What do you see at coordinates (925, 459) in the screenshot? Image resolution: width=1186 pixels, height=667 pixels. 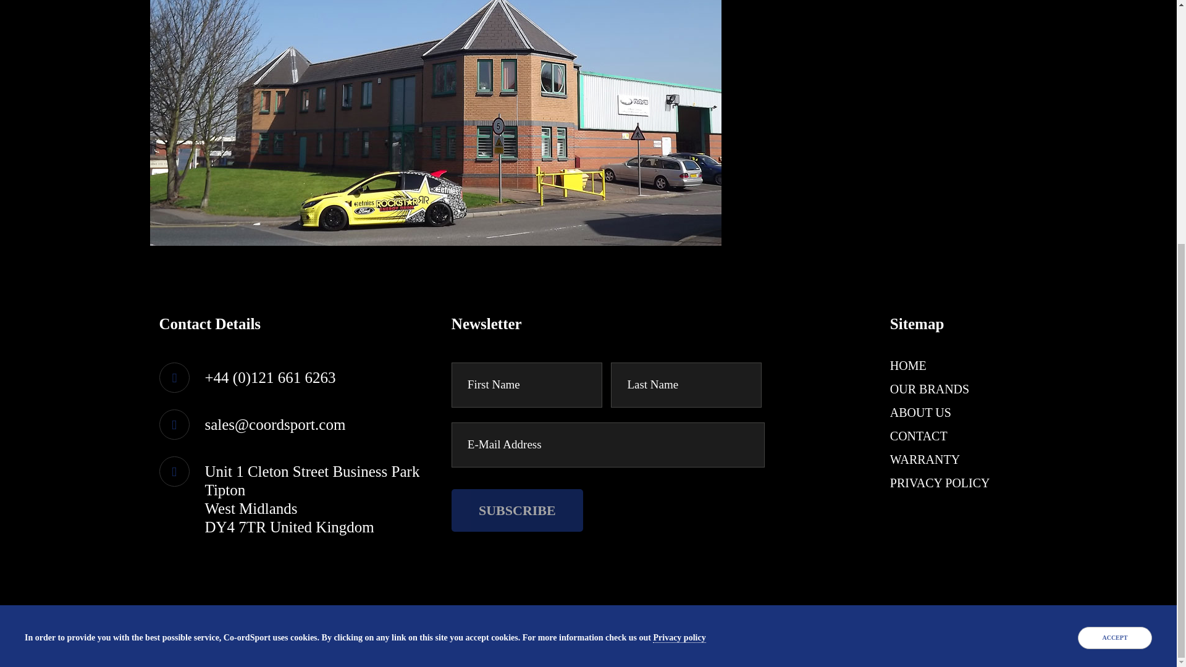 I see `WARRANTY` at bounding box center [925, 459].